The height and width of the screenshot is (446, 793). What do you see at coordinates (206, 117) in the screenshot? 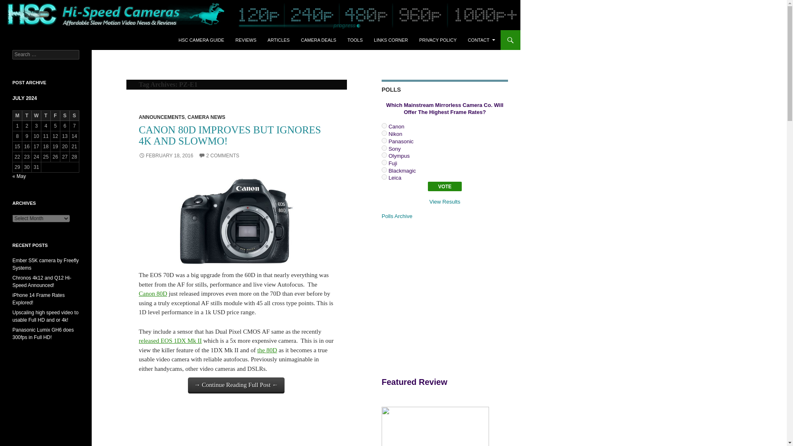
I see `CAMERA NEWS` at bounding box center [206, 117].